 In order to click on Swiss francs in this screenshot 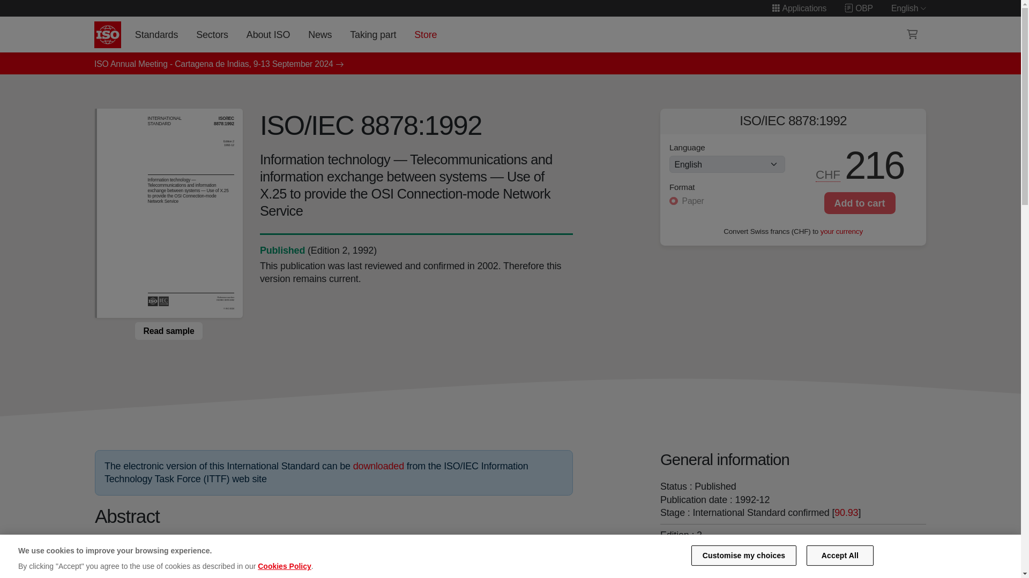, I will do `click(828, 175)`.